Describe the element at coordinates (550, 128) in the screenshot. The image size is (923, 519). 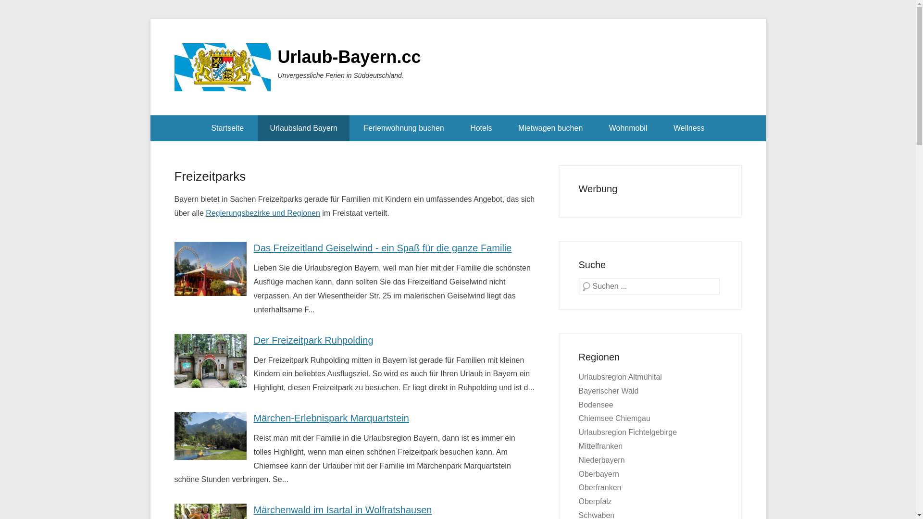
I see `Mietwagen buchen` at that location.